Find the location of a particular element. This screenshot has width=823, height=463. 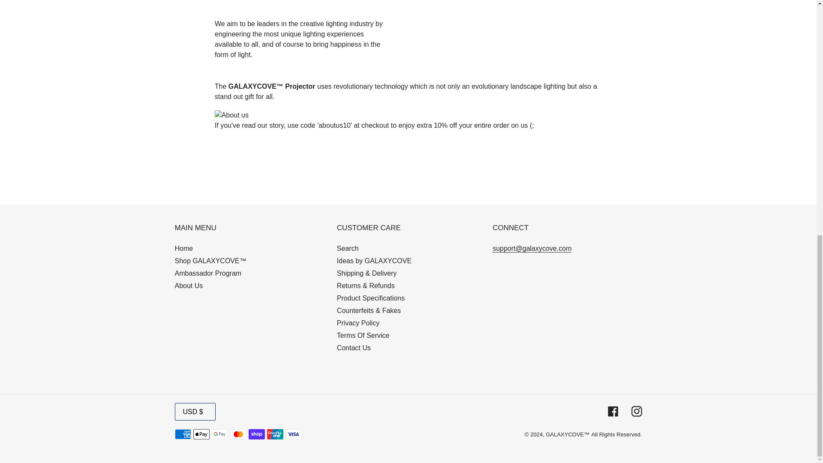

Contact Us is located at coordinates (354, 348).